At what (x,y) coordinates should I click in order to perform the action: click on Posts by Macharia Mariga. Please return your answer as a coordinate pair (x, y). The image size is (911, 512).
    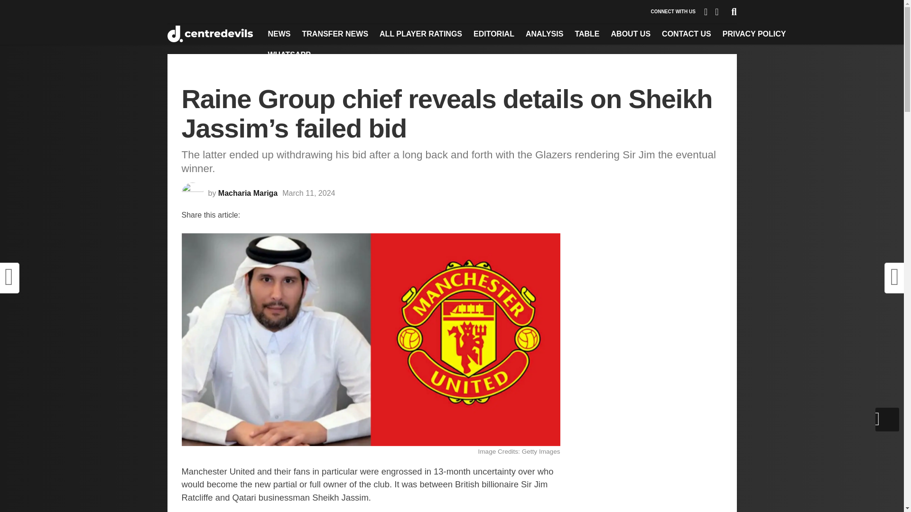
    Looking at the image, I should click on (248, 192).